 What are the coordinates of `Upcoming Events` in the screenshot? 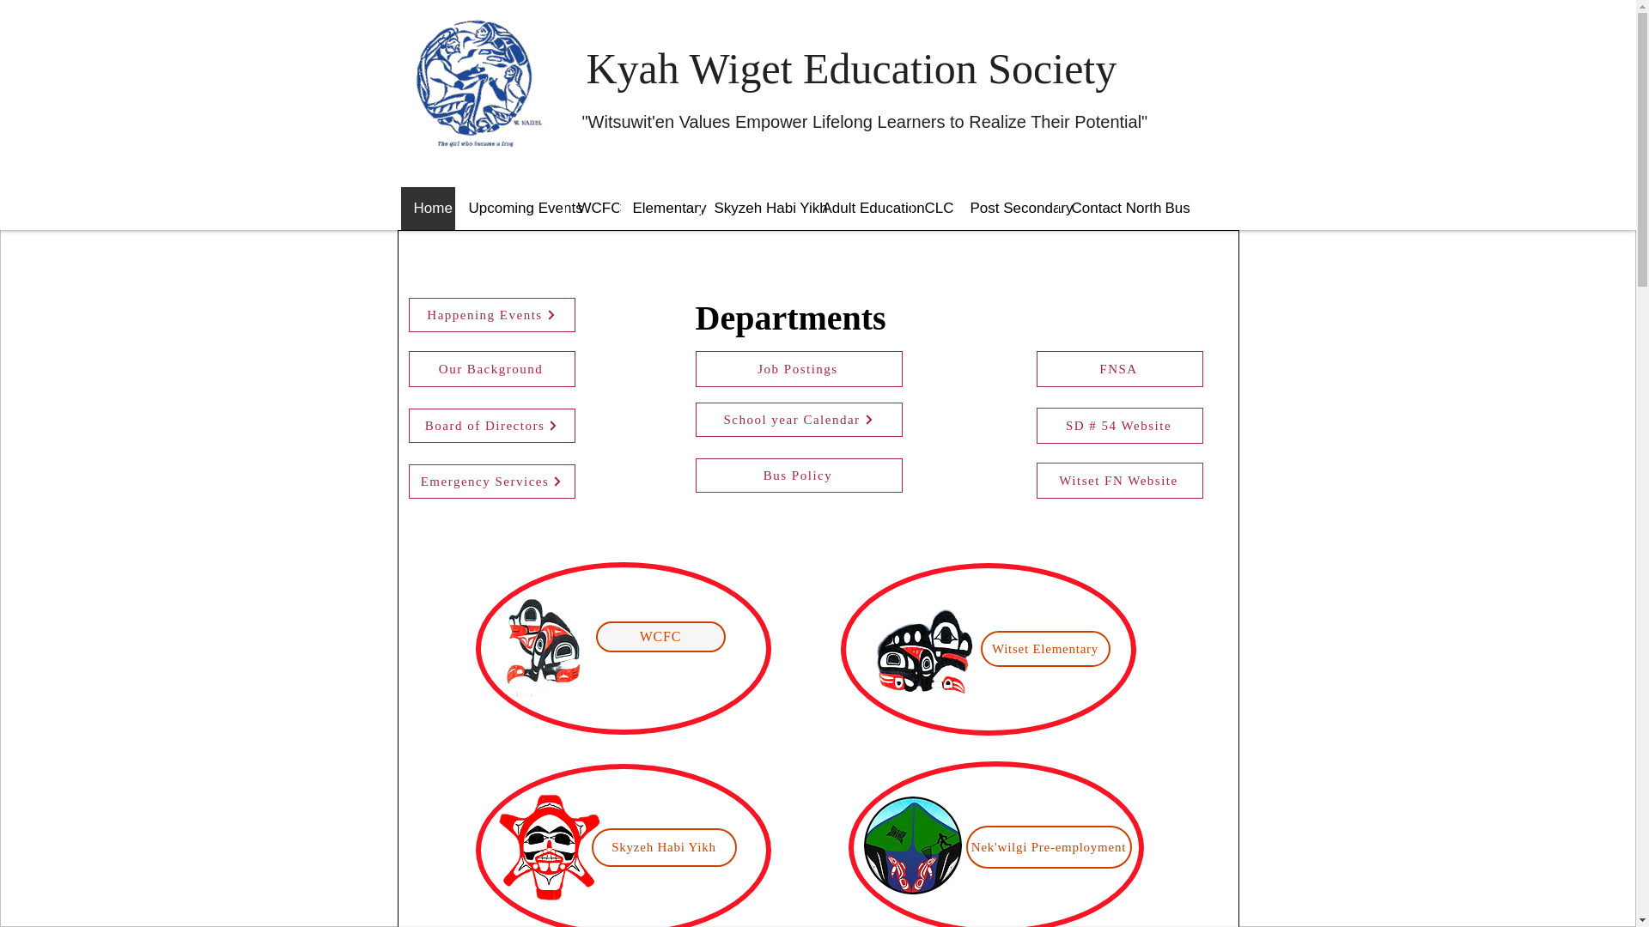 It's located at (508, 208).